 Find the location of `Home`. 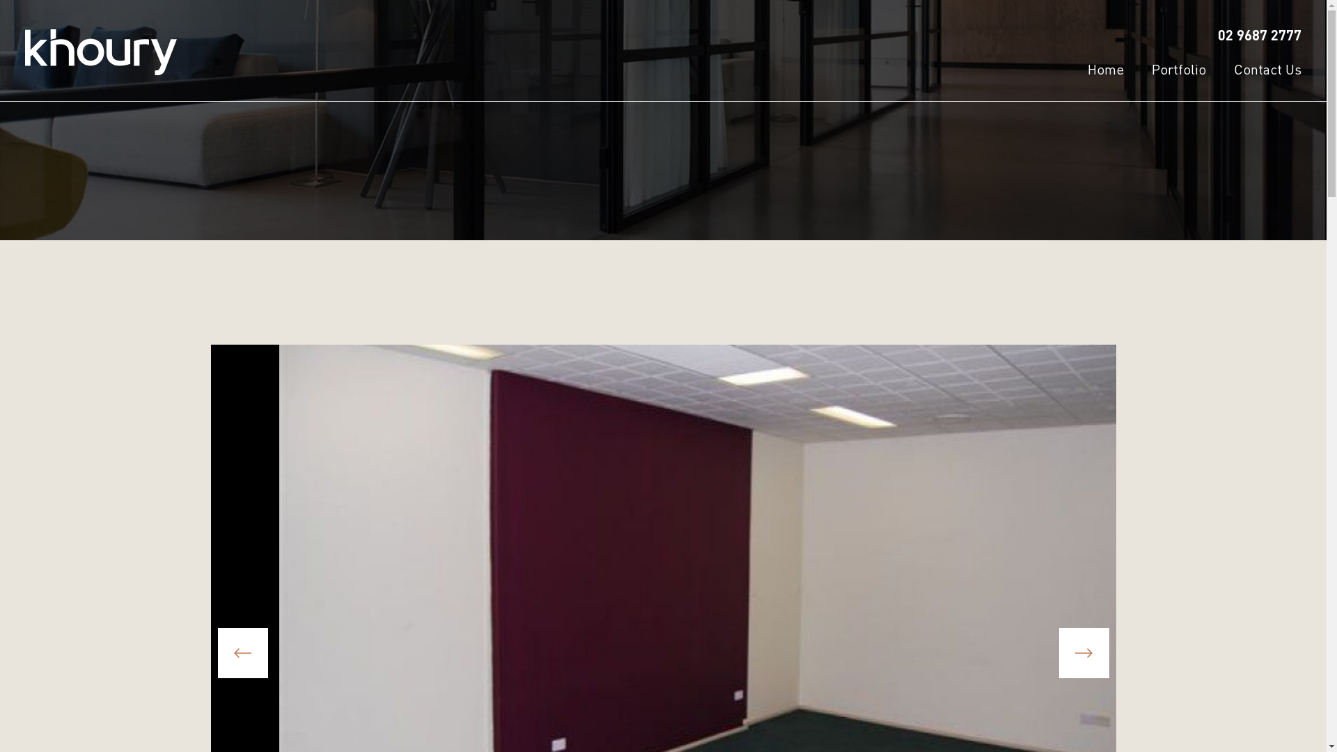

Home is located at coordinates (1106, 70).